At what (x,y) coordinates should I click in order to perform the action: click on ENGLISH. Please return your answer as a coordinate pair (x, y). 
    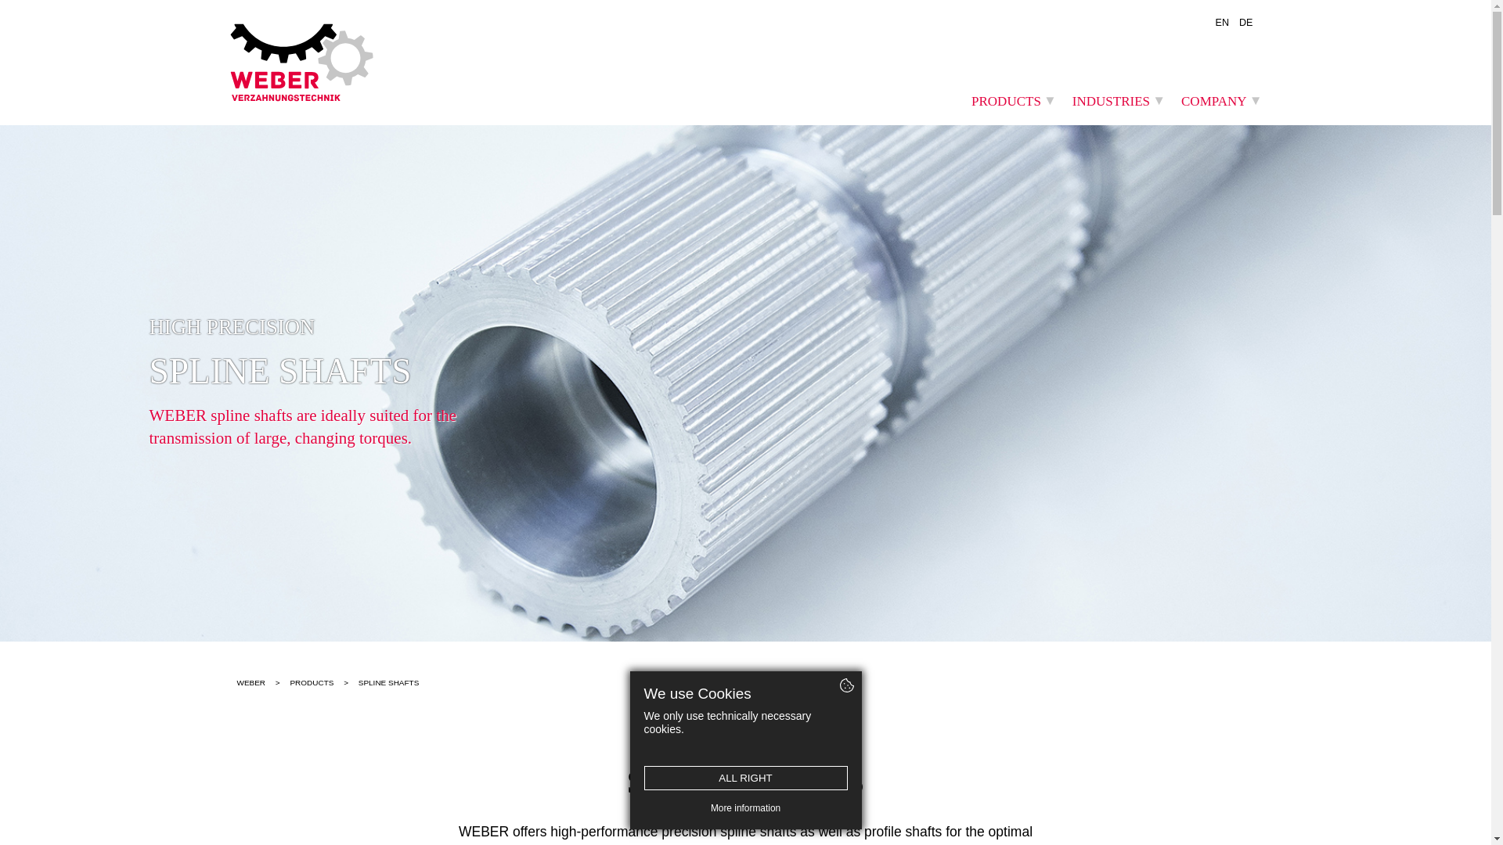
    Looking at the image, I should click on (1221, 23).